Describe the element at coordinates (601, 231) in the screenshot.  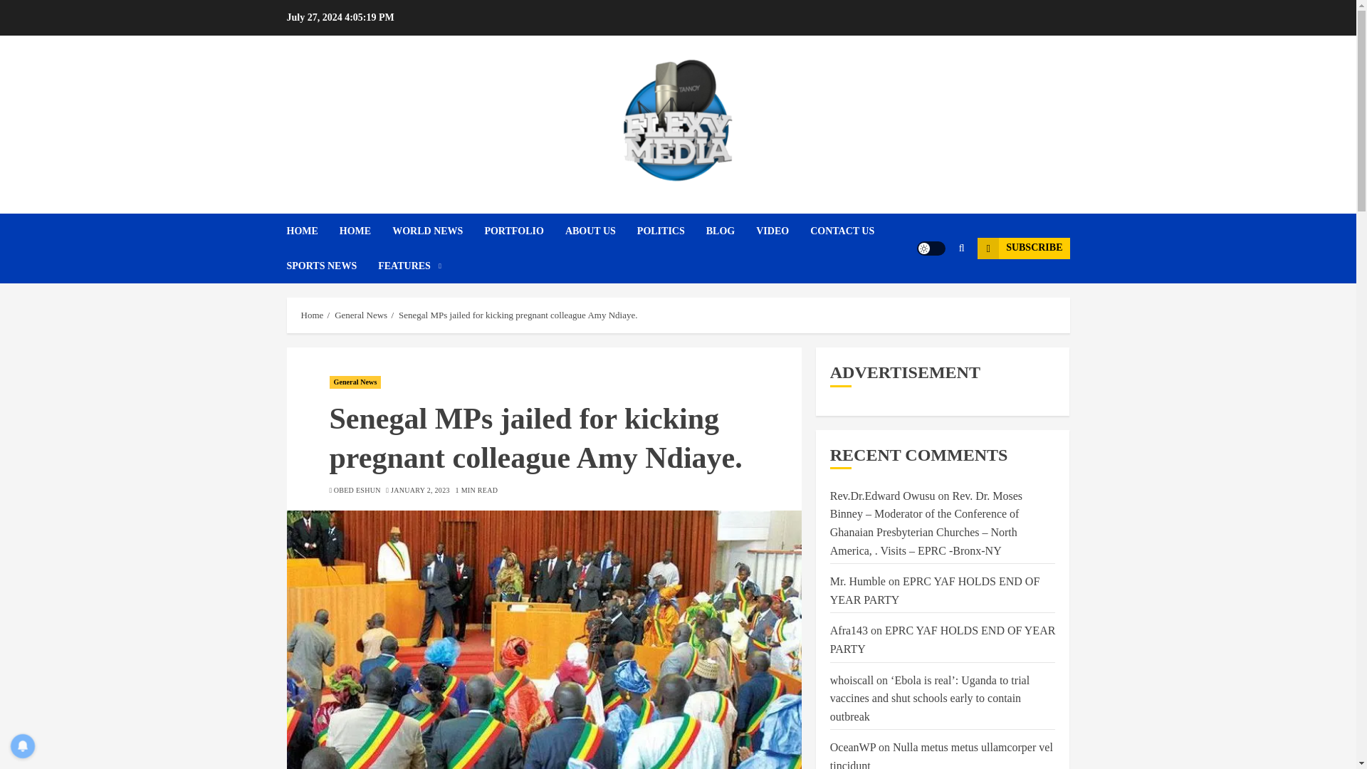
I see `ABOUT US` at that location.